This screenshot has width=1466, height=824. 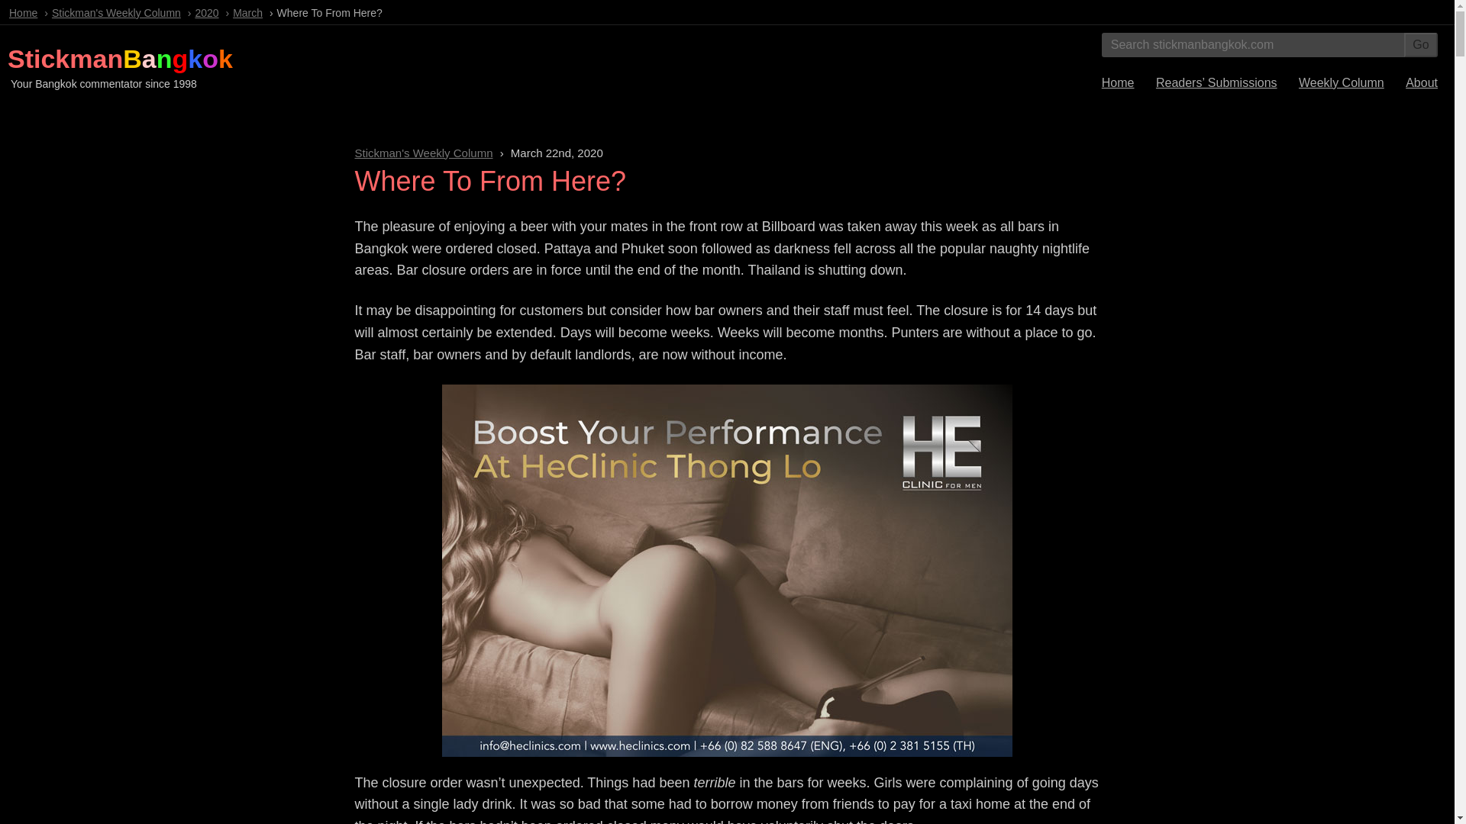 What do you see at coordinates (1421, 44) in the screenshot?
I see `Go` at bounding box center [1421, 44].